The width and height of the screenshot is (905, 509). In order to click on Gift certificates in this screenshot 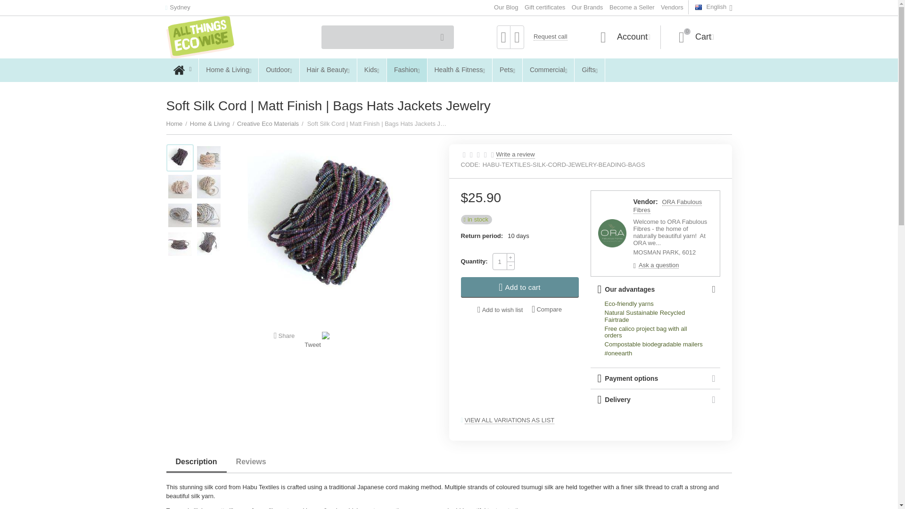, I will do `click(506, 7)`.